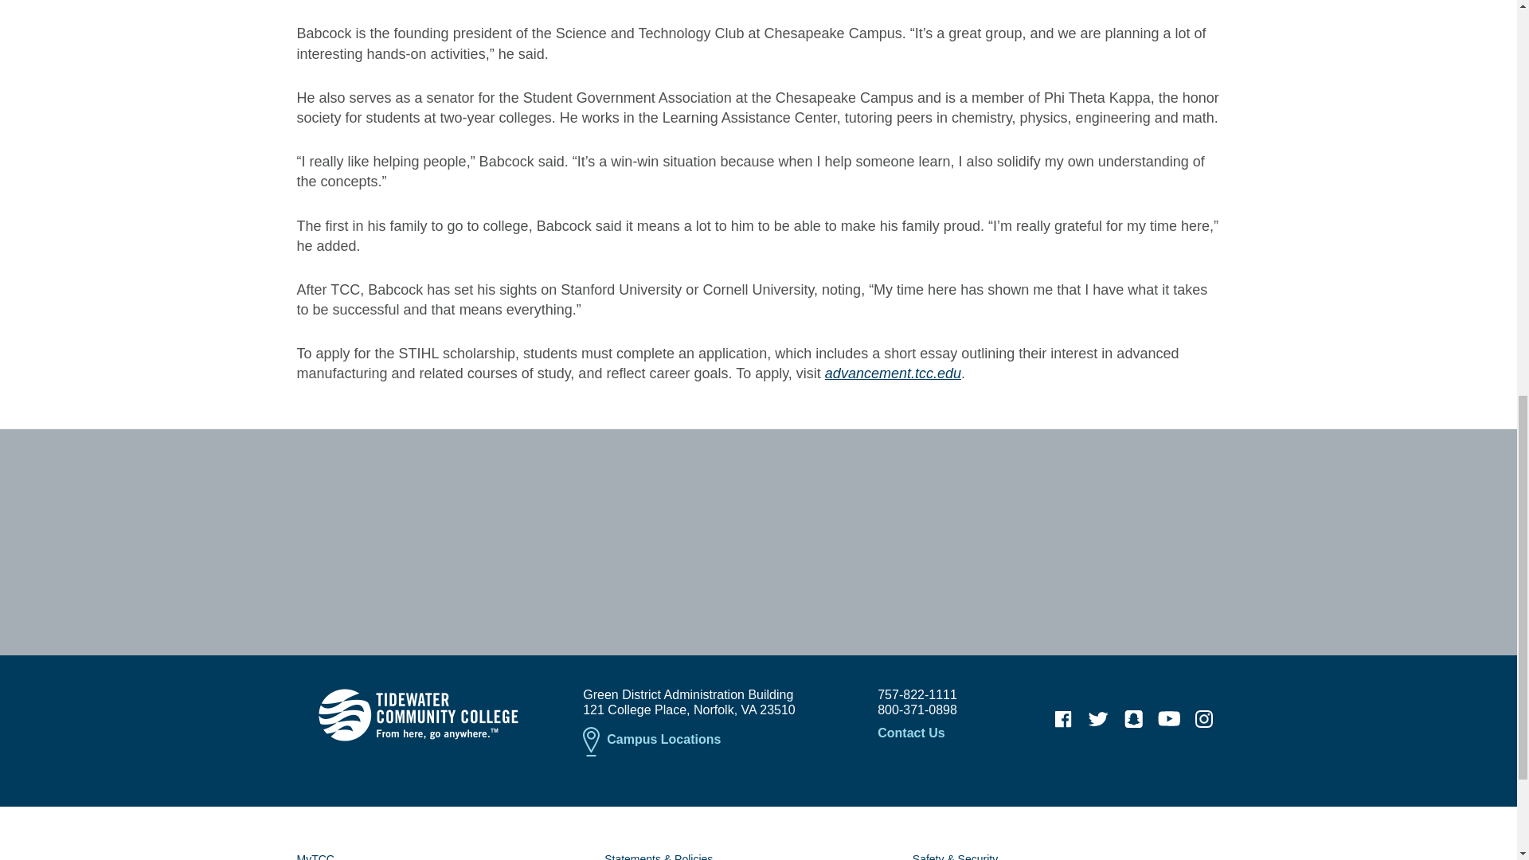 This screenshot has width=1529, height=860. What do you see at coordinates (1133, 719) in the screenshot?
I see `TCC on Snapchat` at bounding box center [1133, 719].